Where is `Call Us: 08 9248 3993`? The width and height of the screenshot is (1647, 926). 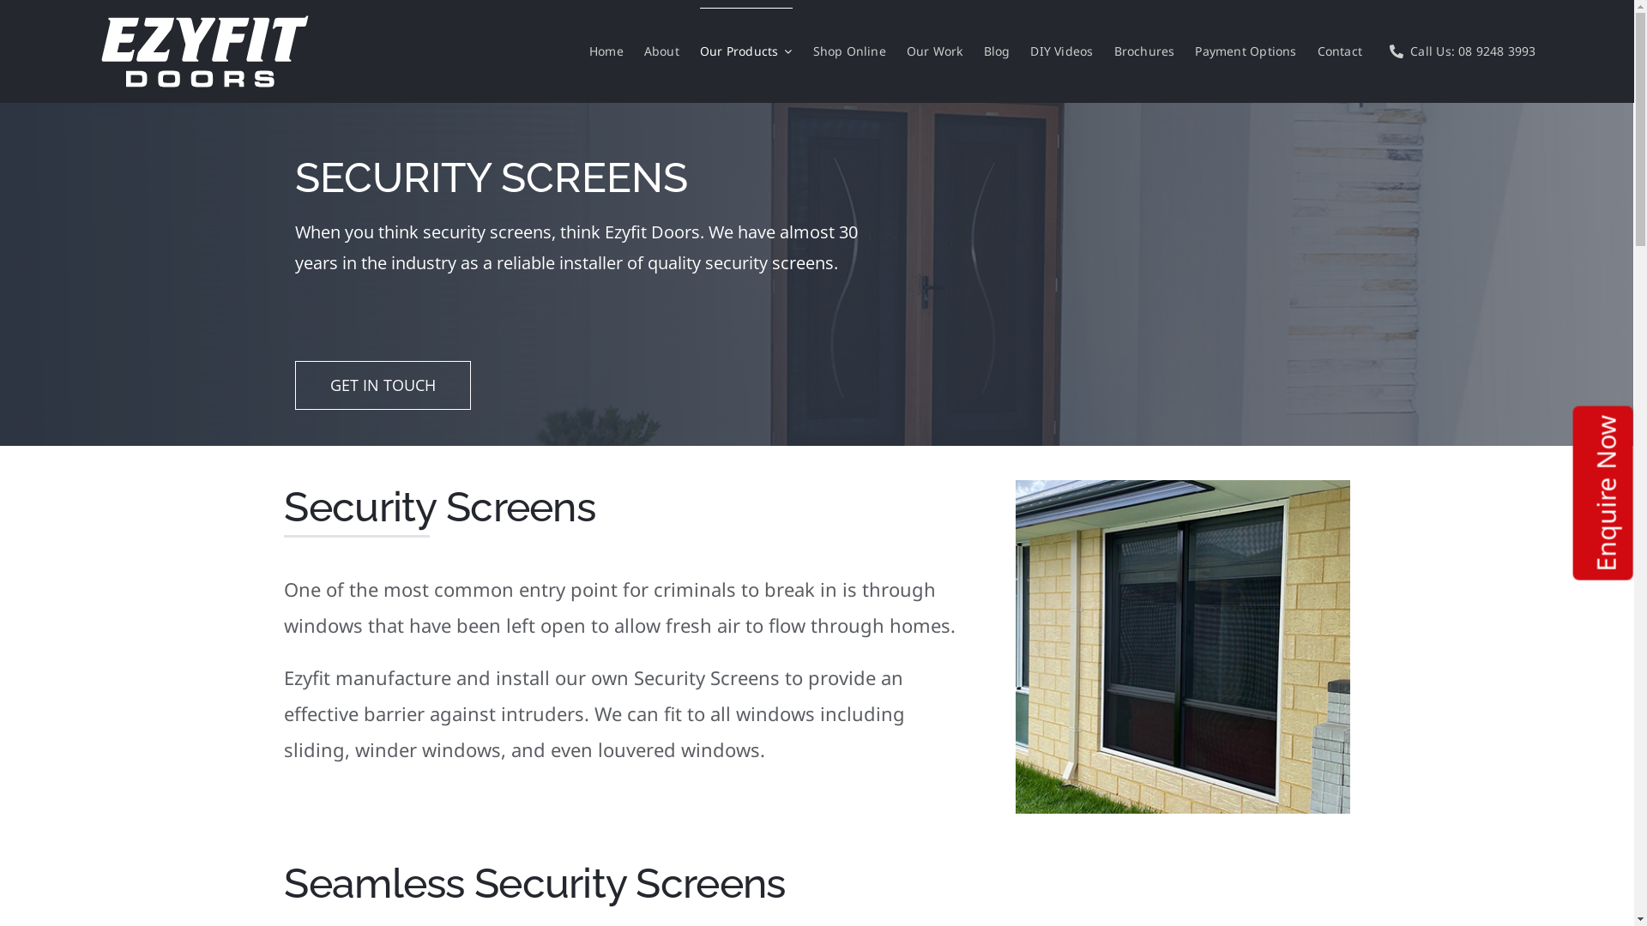
Call Us: 08 9248 3993 is located at coordinates (1460, 51).